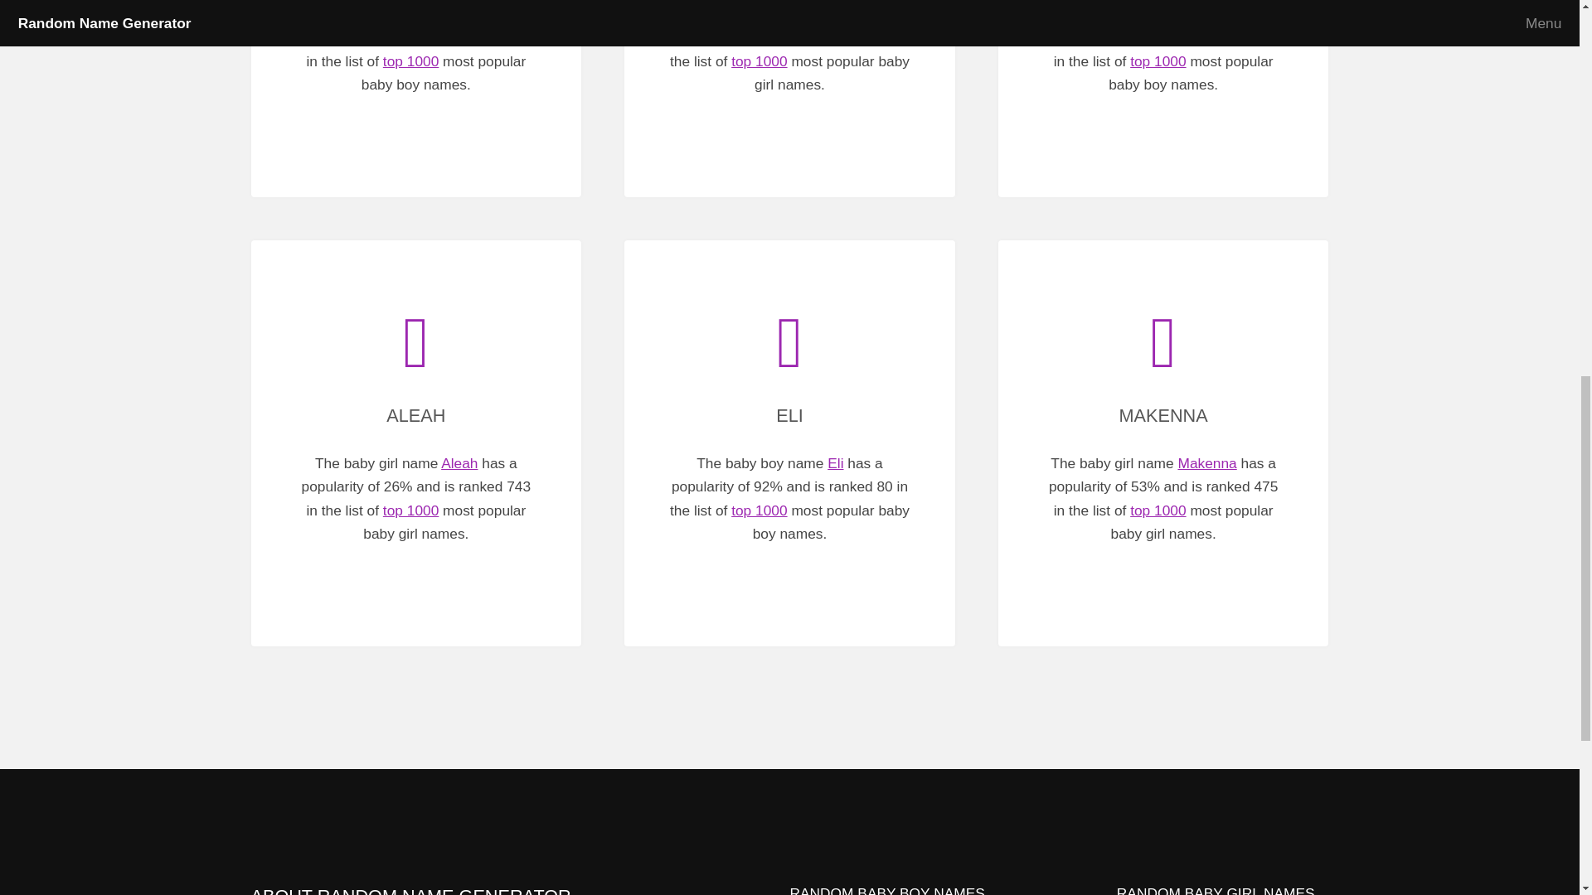  Describe the element at coordinates (411, 510) in the screenshot. I see `top 1000` at that location.